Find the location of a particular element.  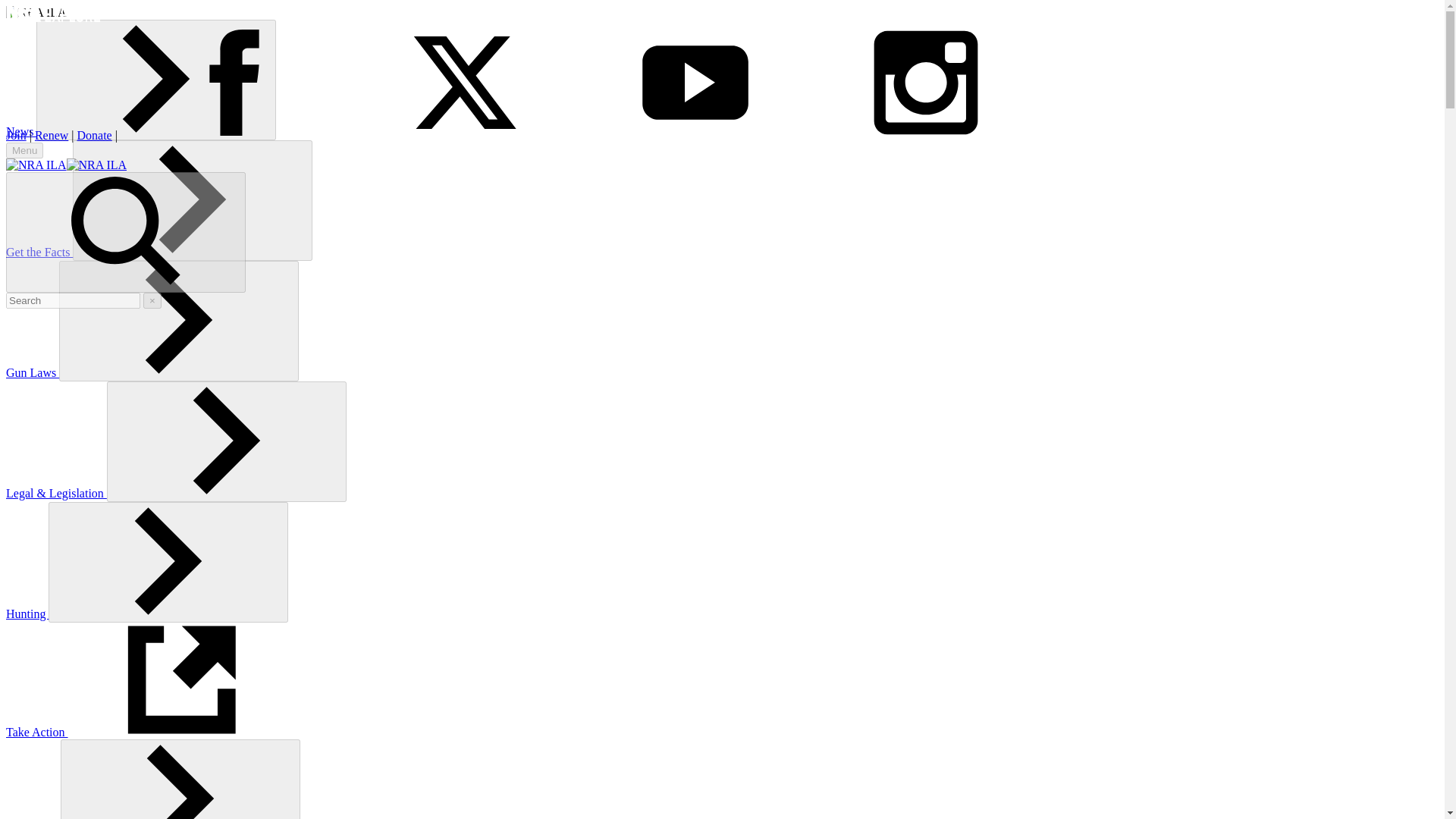

News is located at coordinates (21, 132).